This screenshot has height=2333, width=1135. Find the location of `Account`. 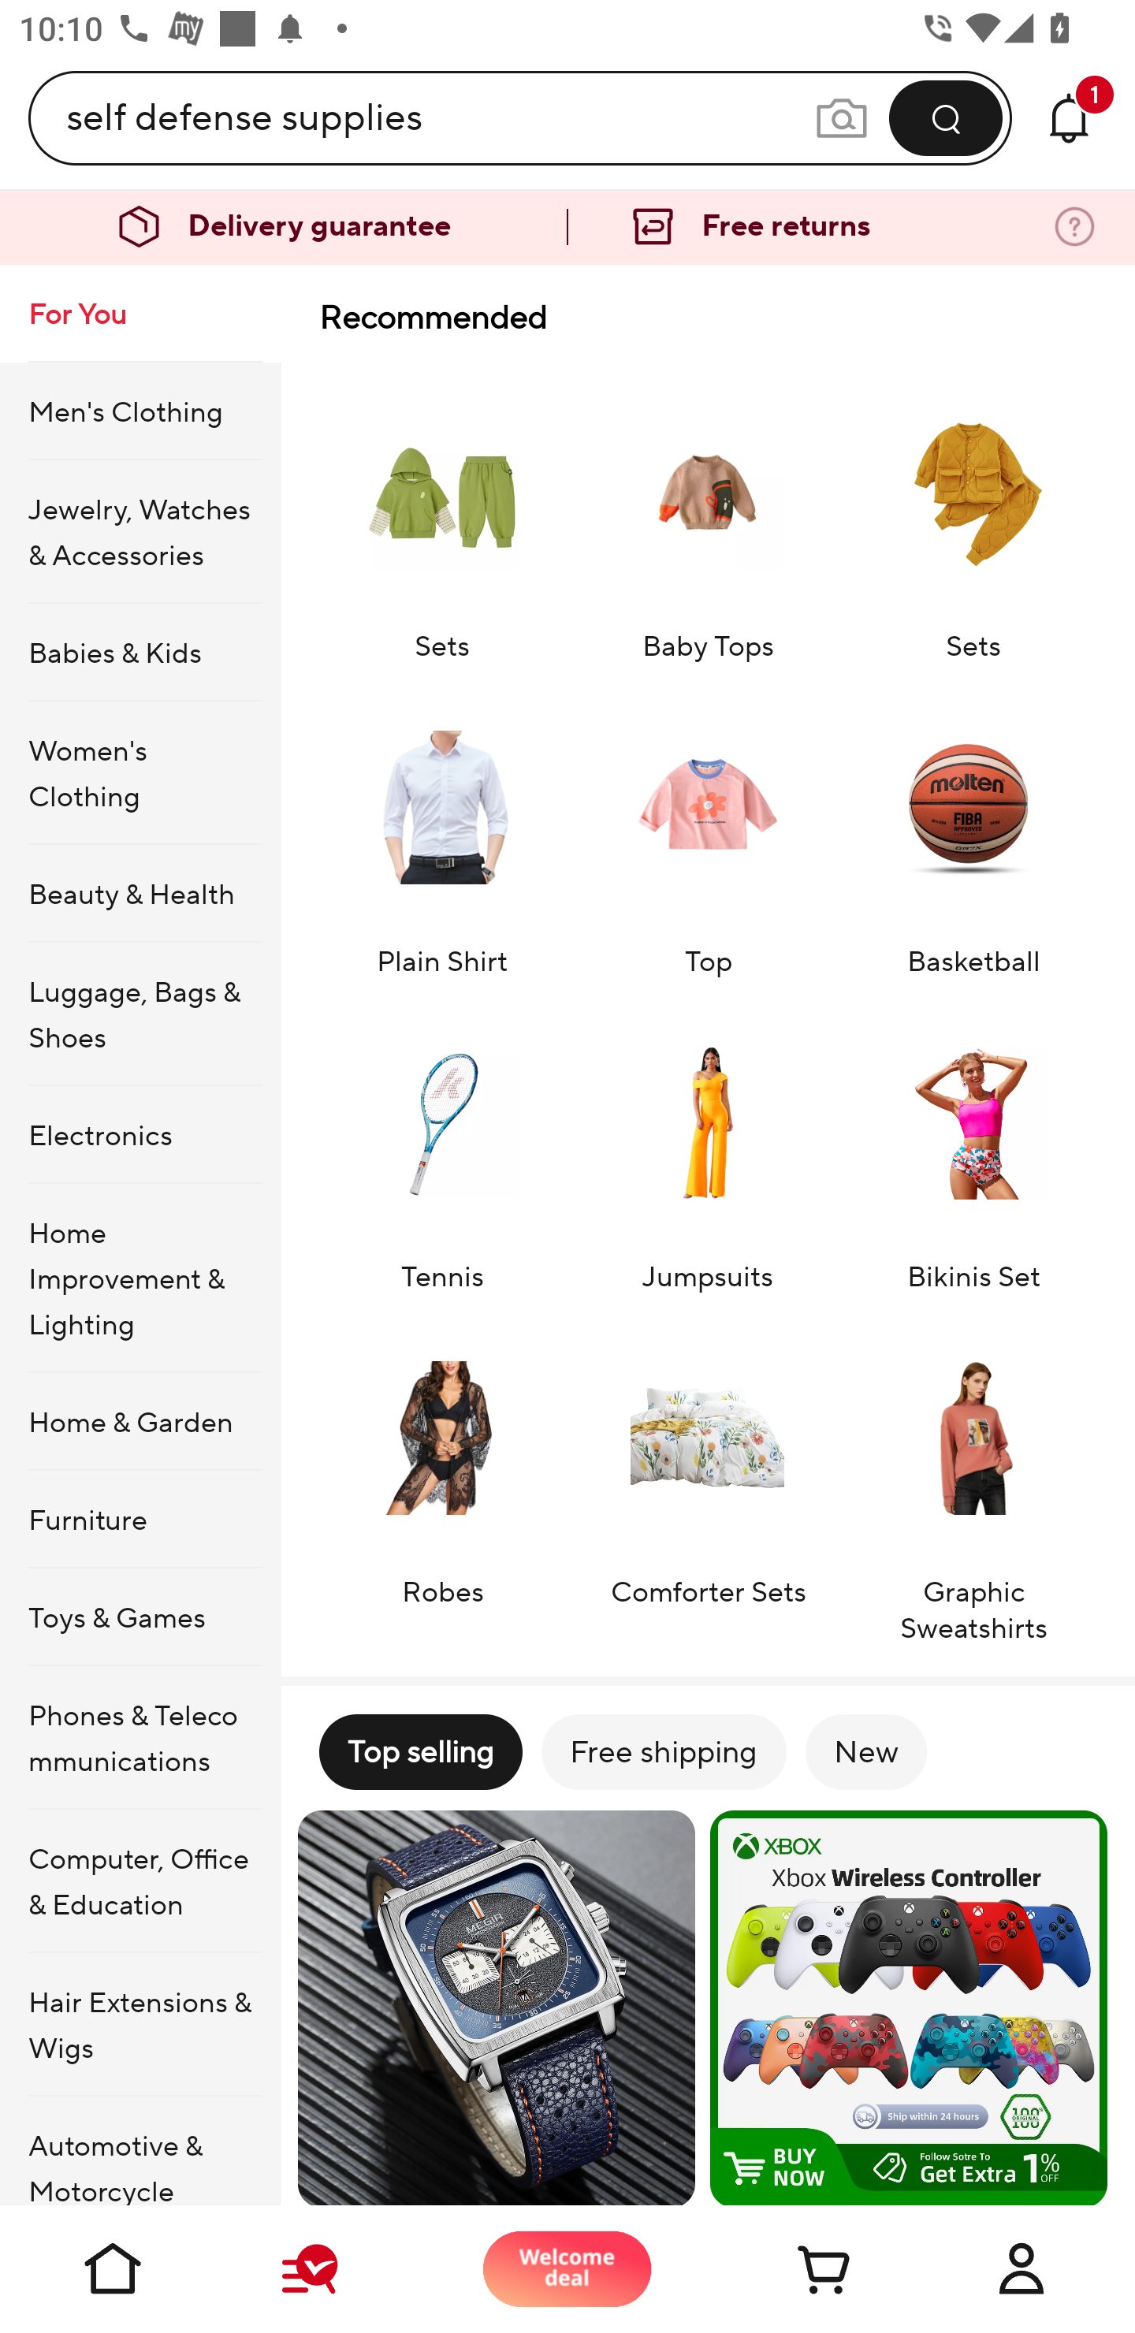

Account is located at coordinates (1021, 2268).